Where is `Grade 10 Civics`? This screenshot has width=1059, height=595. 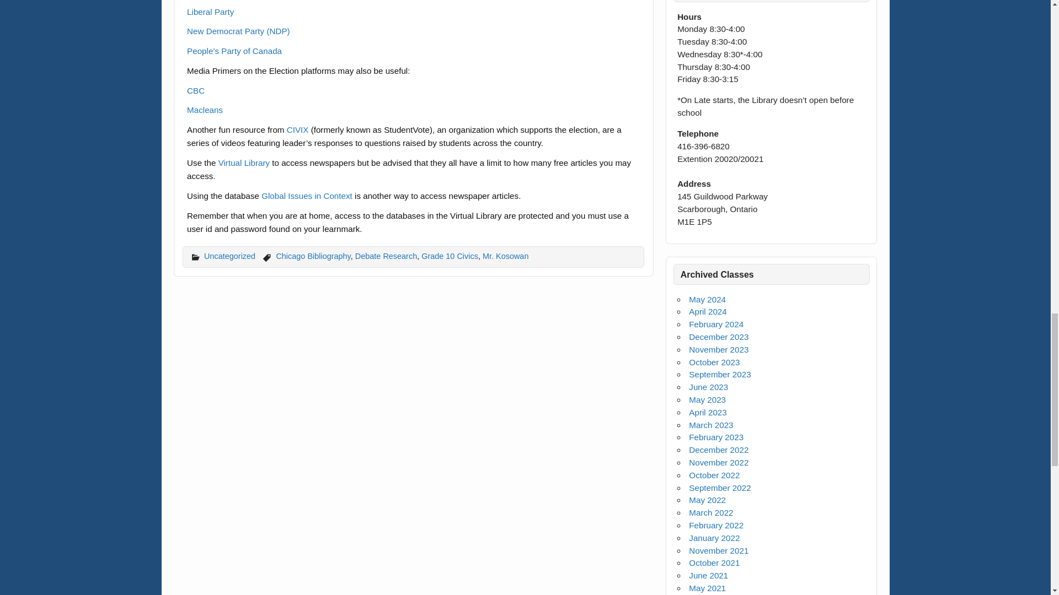
Grade 10 Civics is located at coordinates (450, 256).